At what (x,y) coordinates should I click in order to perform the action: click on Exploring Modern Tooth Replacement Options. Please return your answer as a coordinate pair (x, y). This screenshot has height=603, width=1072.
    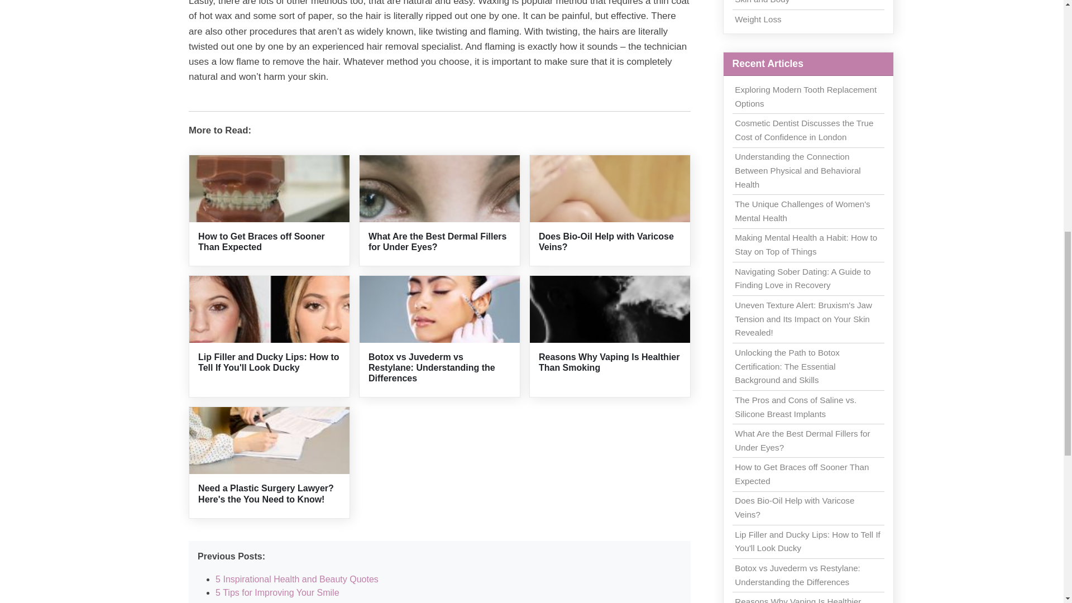
    Looking at the image, I should click on (805, 97).